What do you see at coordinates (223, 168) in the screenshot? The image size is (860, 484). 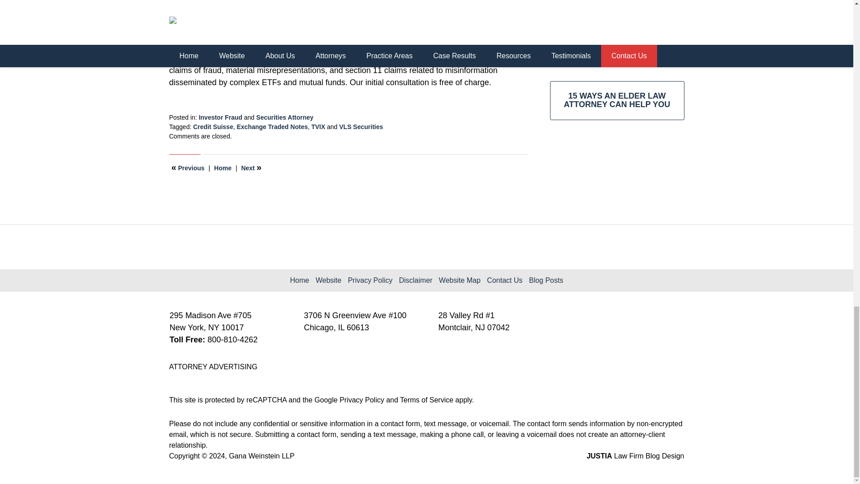 I see `Home` at bounding box center [223, 168].